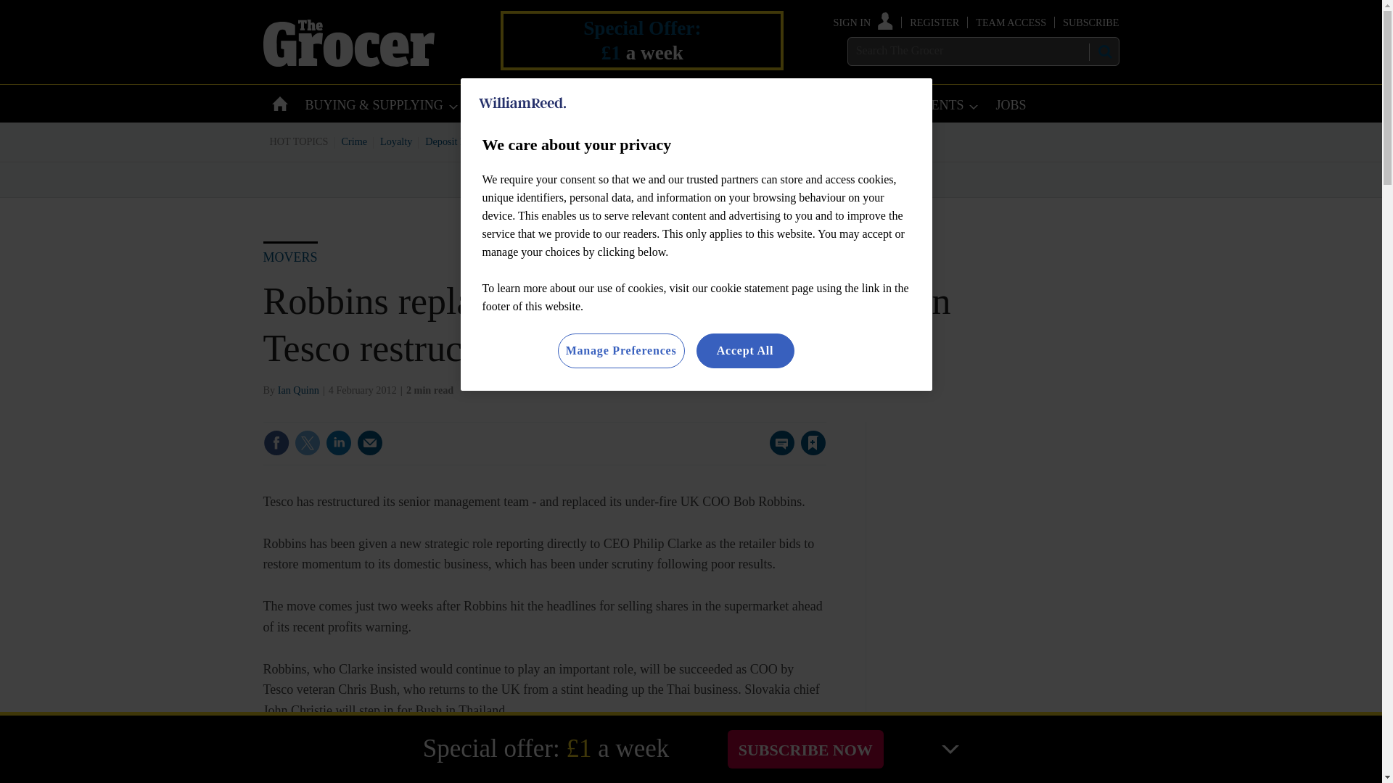  I want to click on Share this on Twitter, so click(307, 442).